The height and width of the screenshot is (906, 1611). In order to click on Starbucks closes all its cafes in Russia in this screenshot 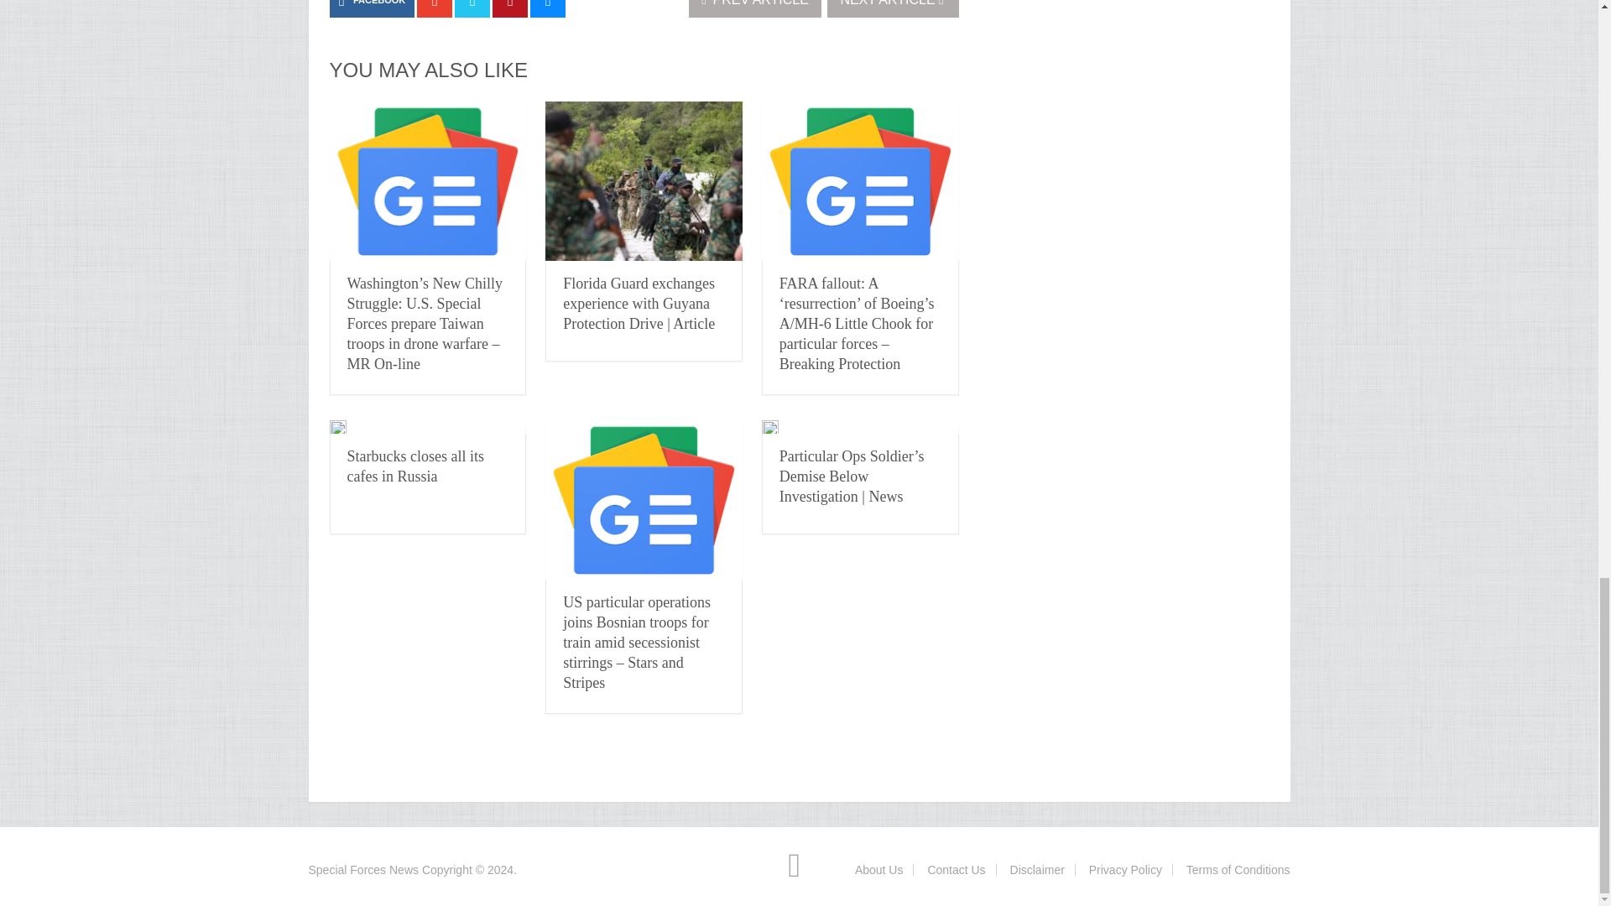, I will do `click(337, 427)`.